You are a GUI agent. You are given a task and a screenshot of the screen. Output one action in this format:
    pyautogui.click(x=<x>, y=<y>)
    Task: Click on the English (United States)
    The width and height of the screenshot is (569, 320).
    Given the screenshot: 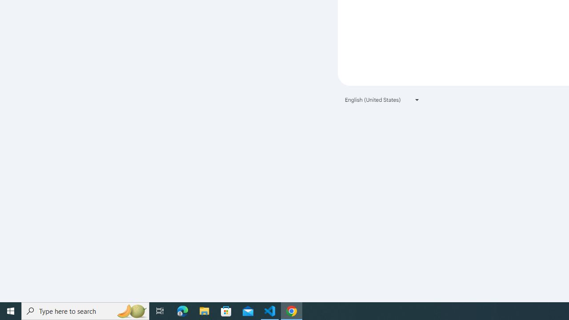 What is the action you would take?
    pyautogui.click(x=382, y=100)
    